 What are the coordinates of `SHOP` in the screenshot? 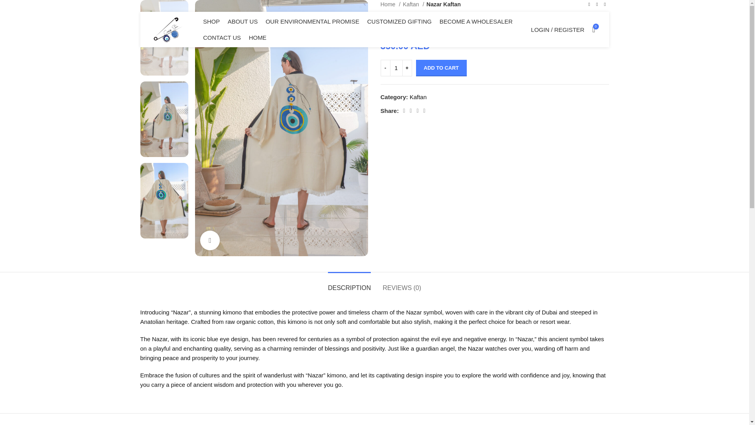 It's located at (211, 21).